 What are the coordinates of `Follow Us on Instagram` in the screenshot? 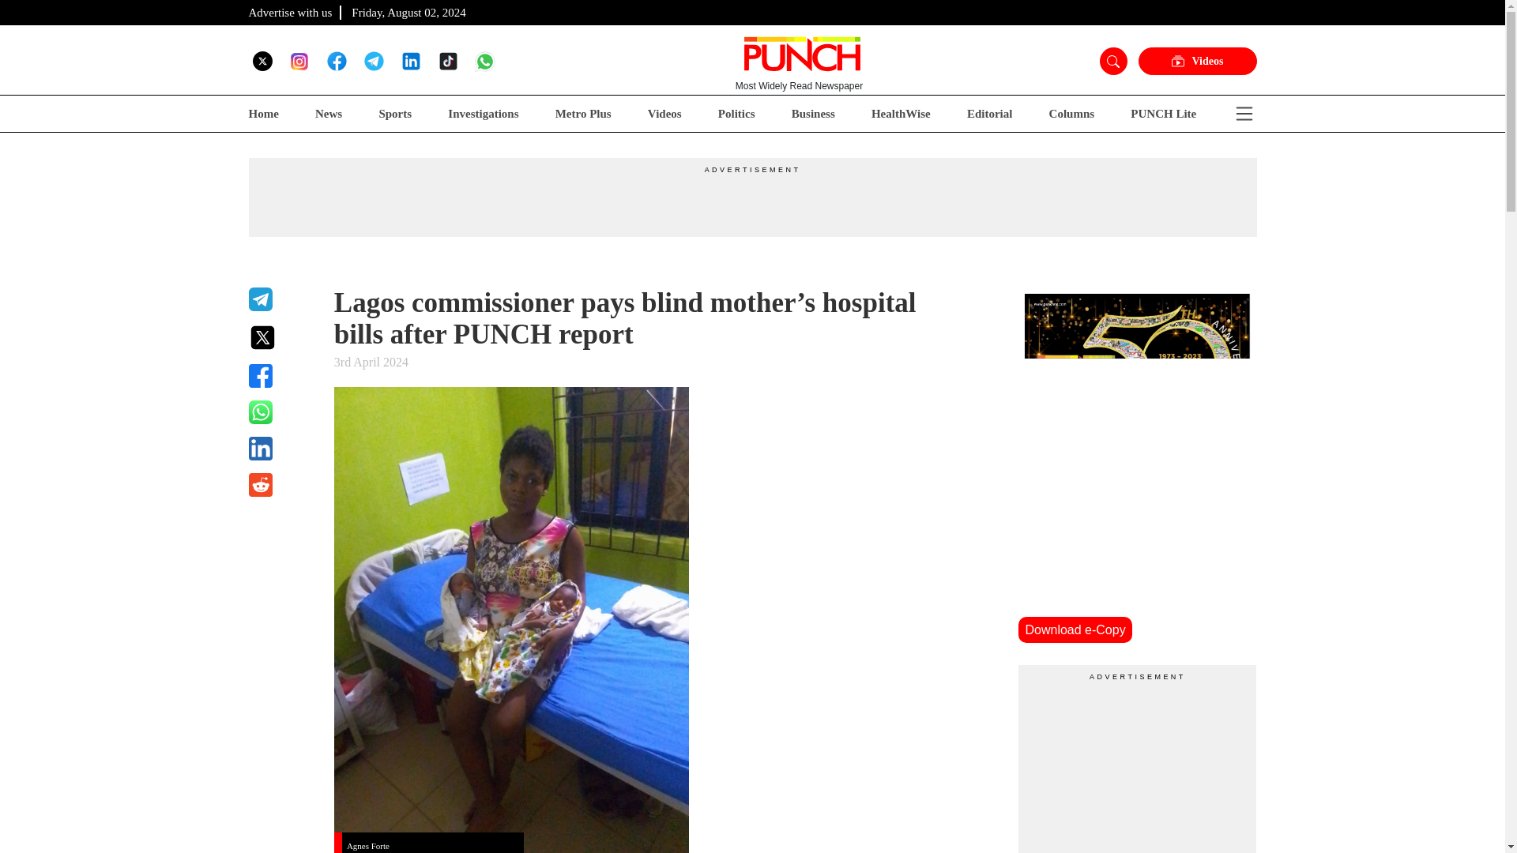 It's located at (299, 61).